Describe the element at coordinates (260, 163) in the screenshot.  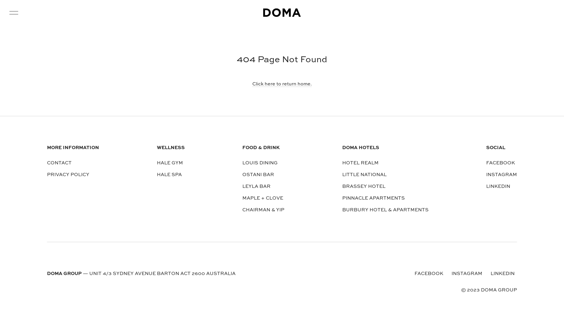
I see `LOUIS DINING` at that location.